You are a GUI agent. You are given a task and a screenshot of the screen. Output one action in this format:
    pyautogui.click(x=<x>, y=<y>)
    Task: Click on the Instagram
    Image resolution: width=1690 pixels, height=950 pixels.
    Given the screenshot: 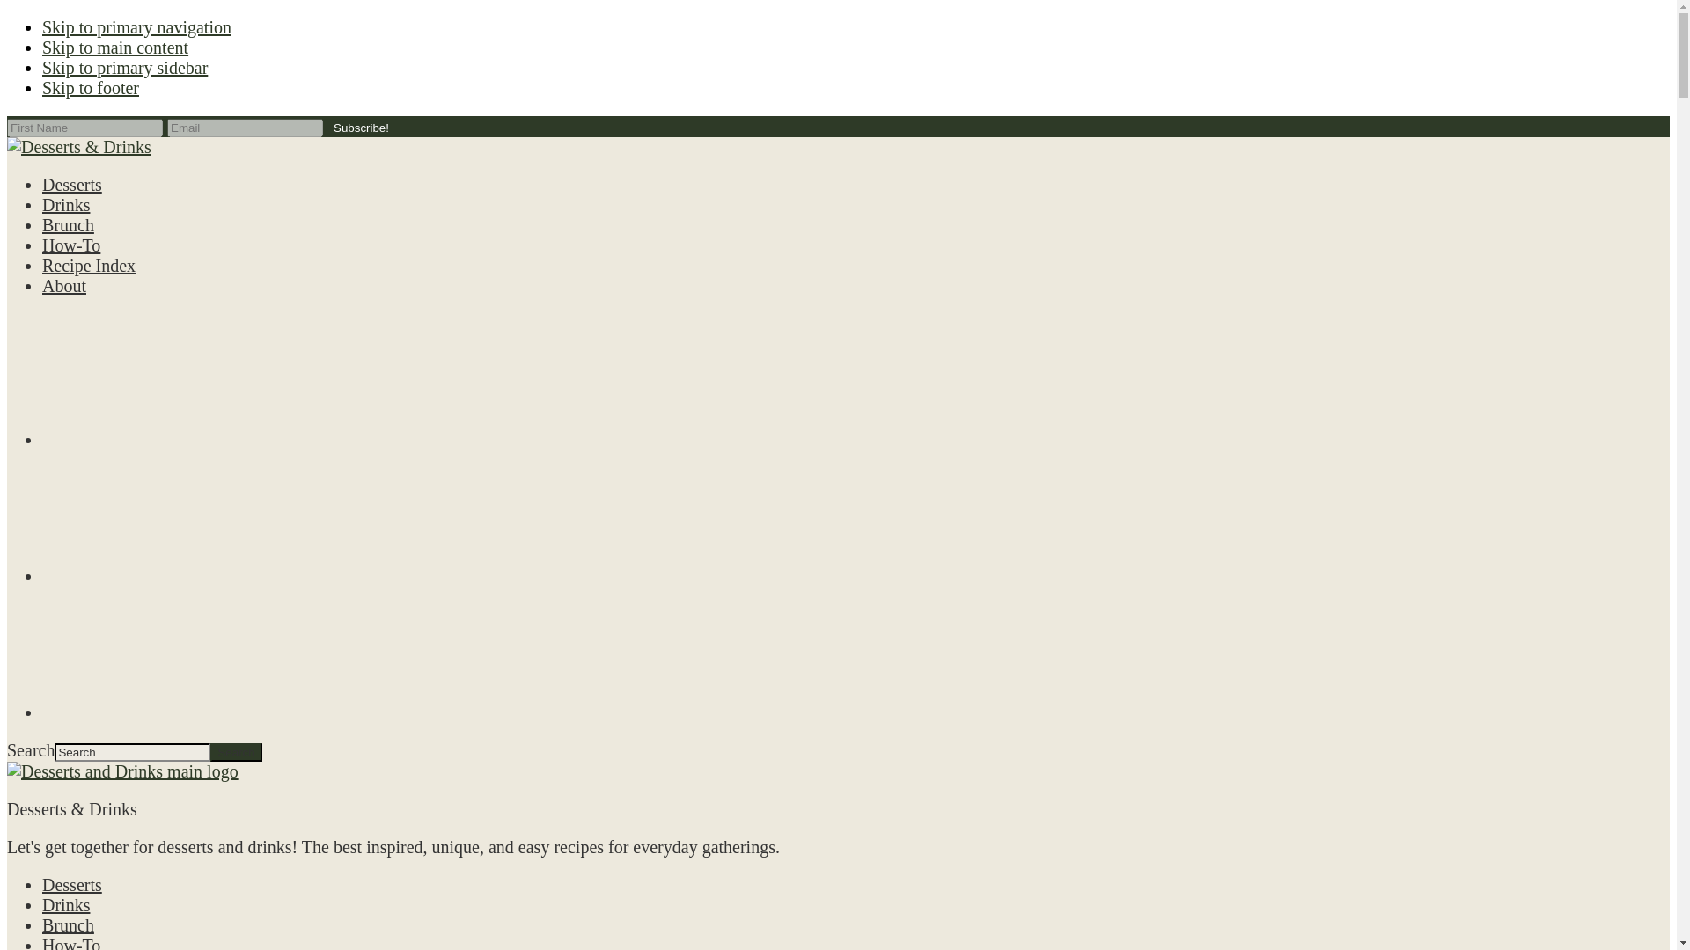 What is the action you would take?
    pyautogui.click(x=182, y=515)
    